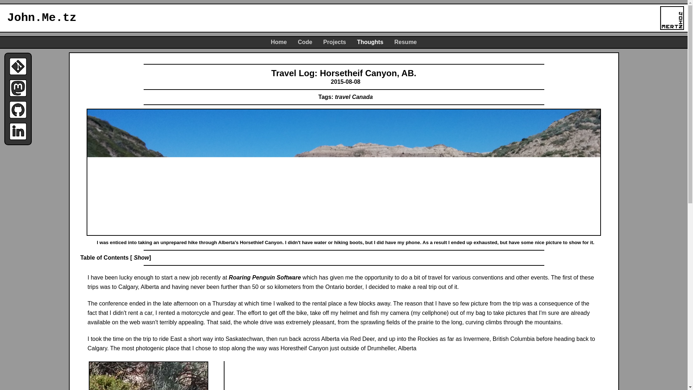 This screenshot has width=693, height=390. What do you see at coordinates (370, 42) in the screenshot?
I see `Thoughts` at bounding box center [370, 42].